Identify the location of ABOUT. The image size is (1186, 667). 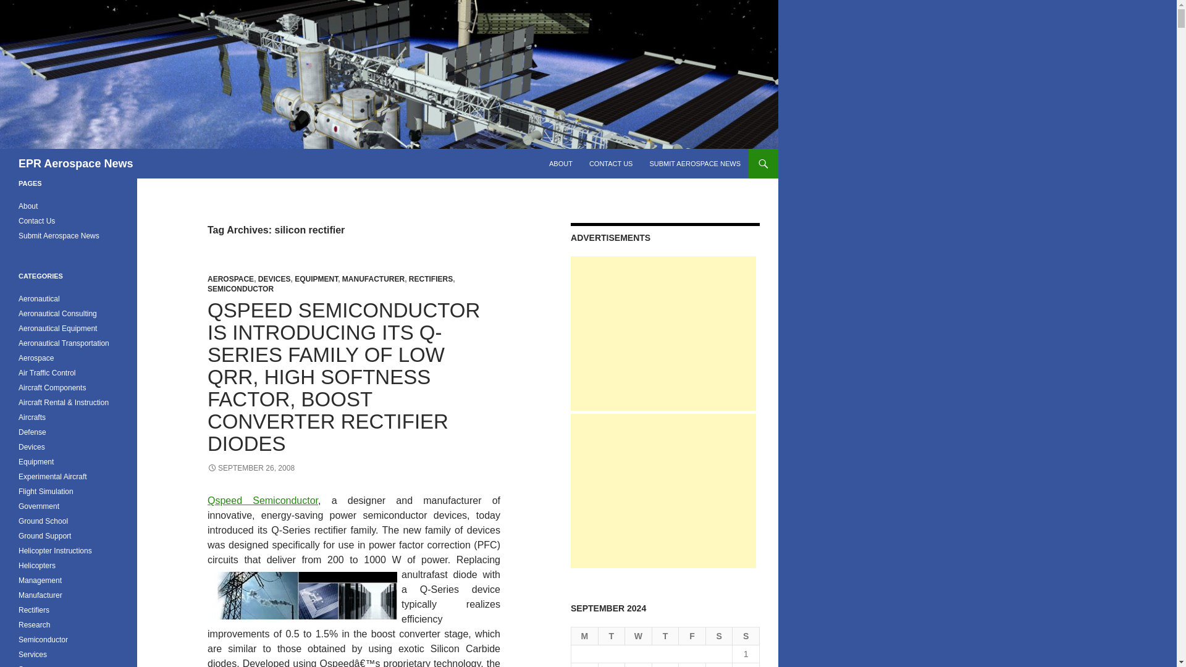
(561, 163).